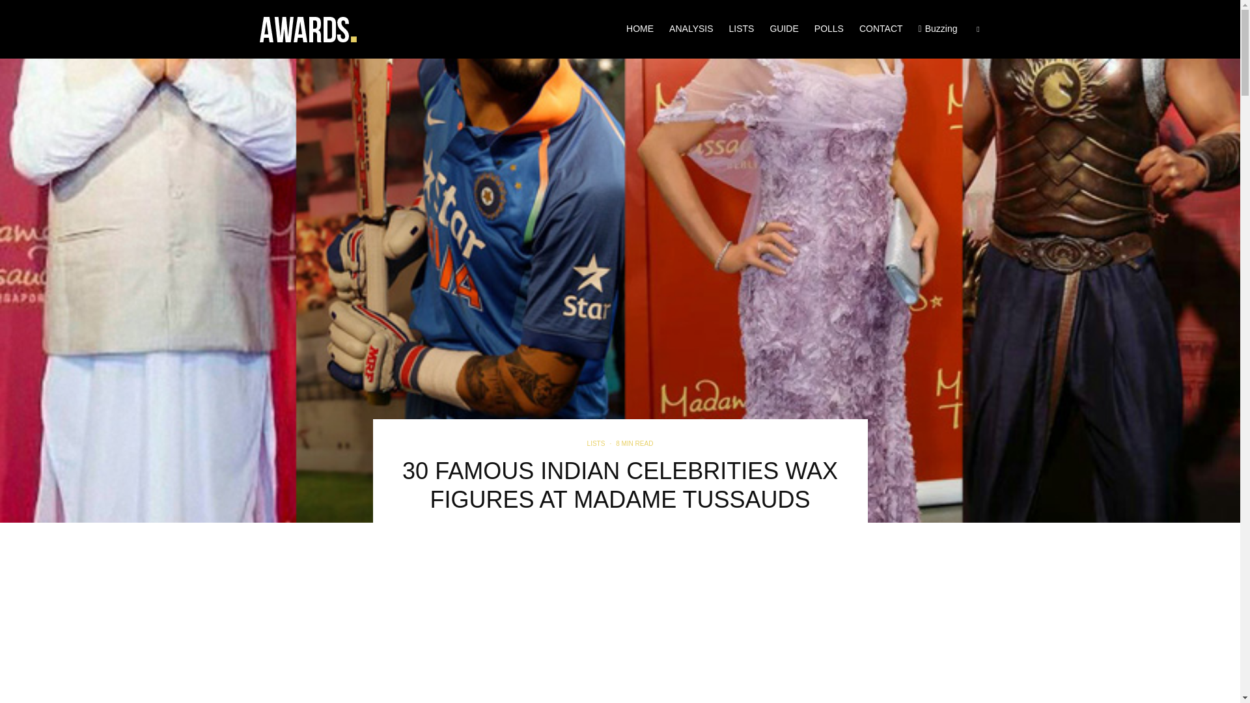 The image size is (1250, 703). What do you see at coordinates (937, 29) in the screenshot?
I see `Buzzing` at bounding box center [937, 29].